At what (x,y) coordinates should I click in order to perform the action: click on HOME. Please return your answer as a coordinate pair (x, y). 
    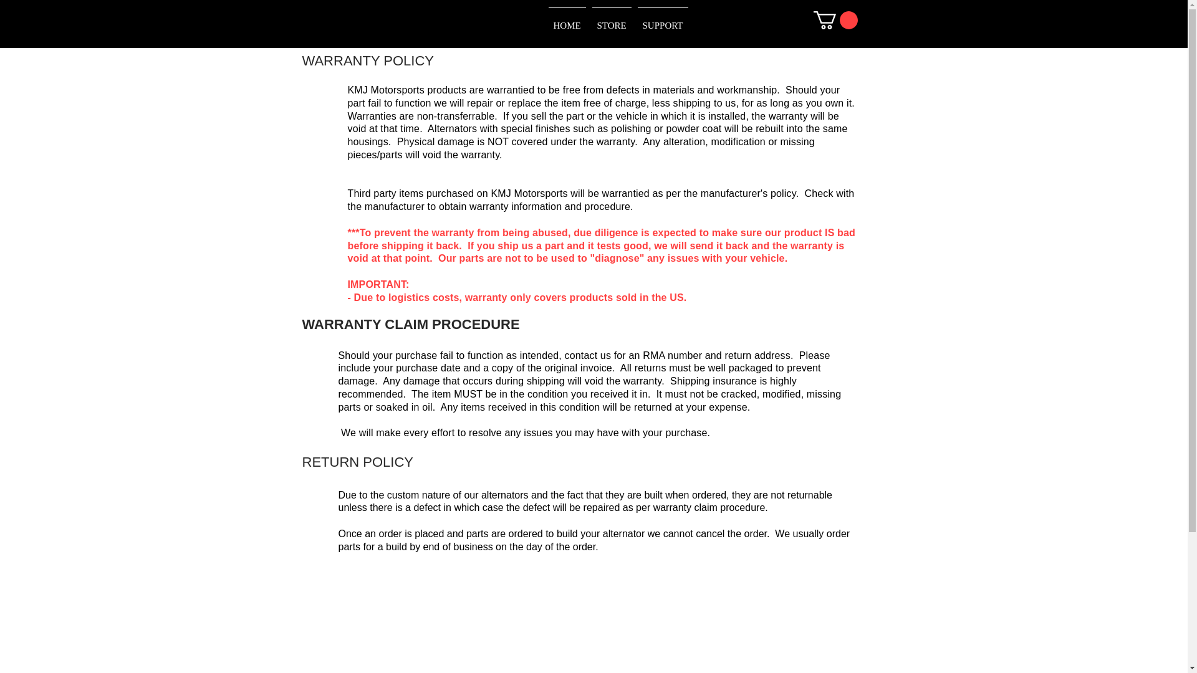
    Looking at the image, I should click on (566, 19).